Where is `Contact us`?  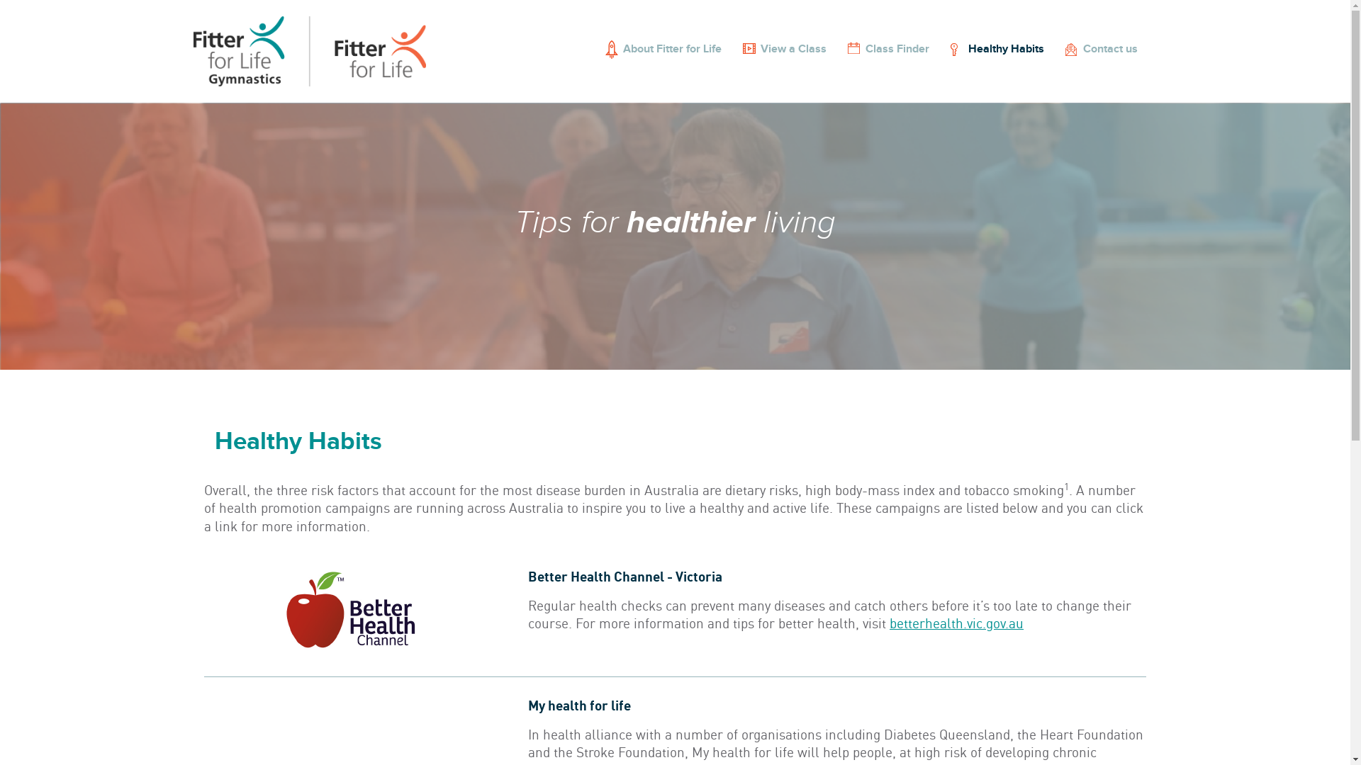 Contact us is located at coordinates (1103, 50).